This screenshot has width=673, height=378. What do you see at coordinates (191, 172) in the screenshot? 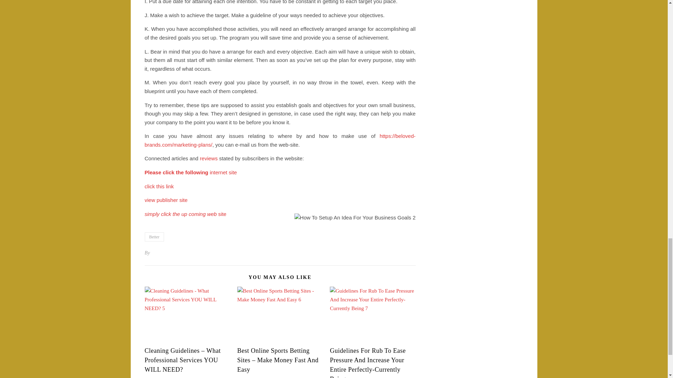
I see `Please click the following internet site` at bounding box center [191, 172].